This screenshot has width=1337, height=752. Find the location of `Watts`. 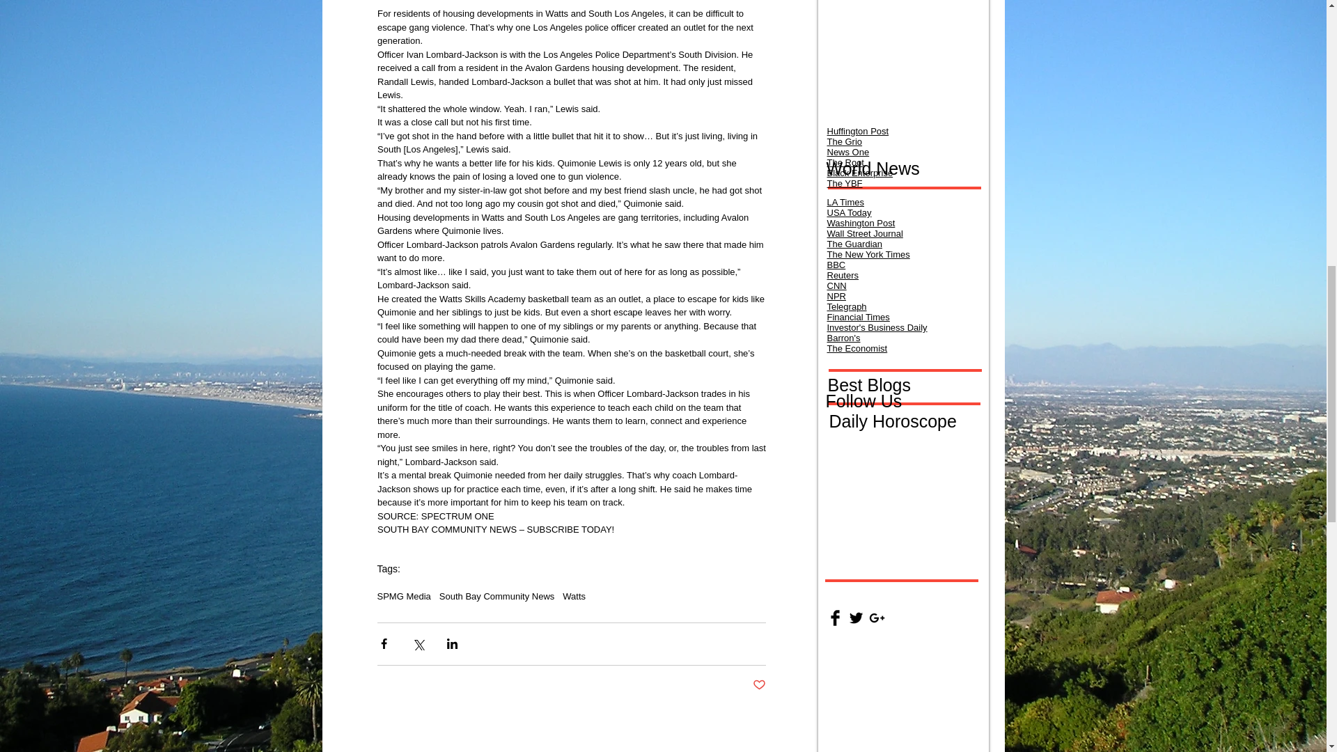

Watts is located at coordinates (574, 596).